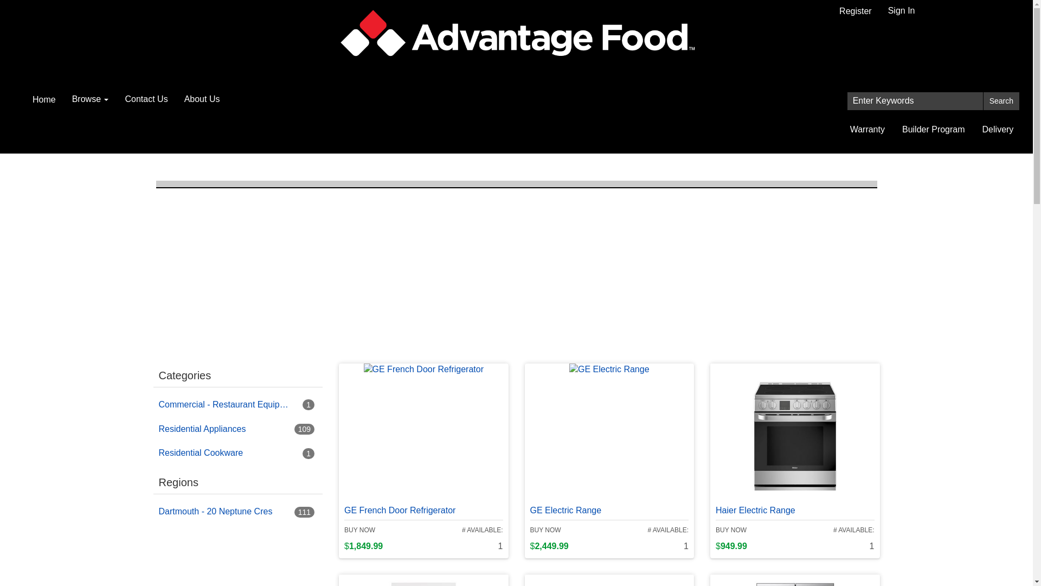  What do you see at coordinates (756, 506) in the screenshot?
I see ` 
Haier Electric Range` at bounding box center [756, 506].